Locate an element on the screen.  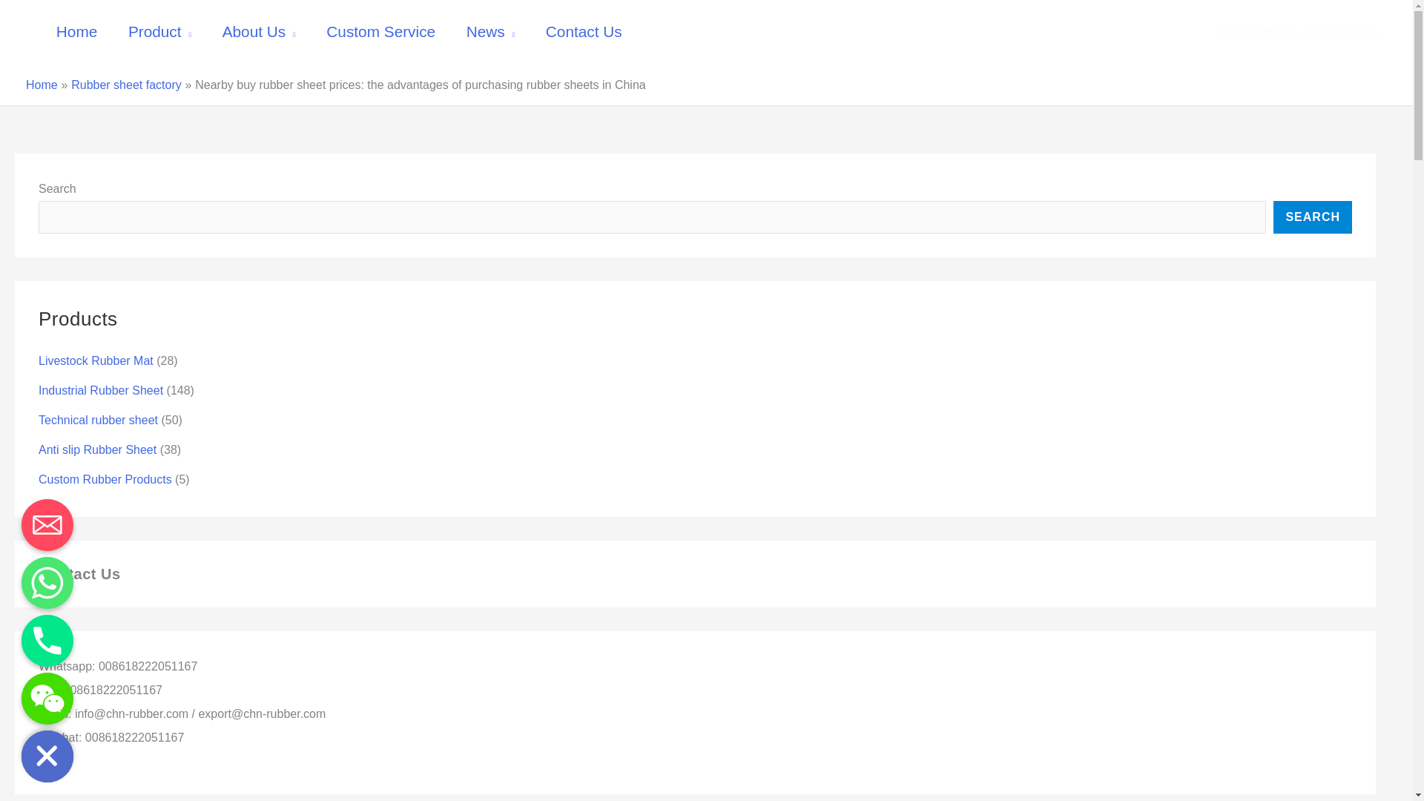
Product is located at coordinates (159, 33).